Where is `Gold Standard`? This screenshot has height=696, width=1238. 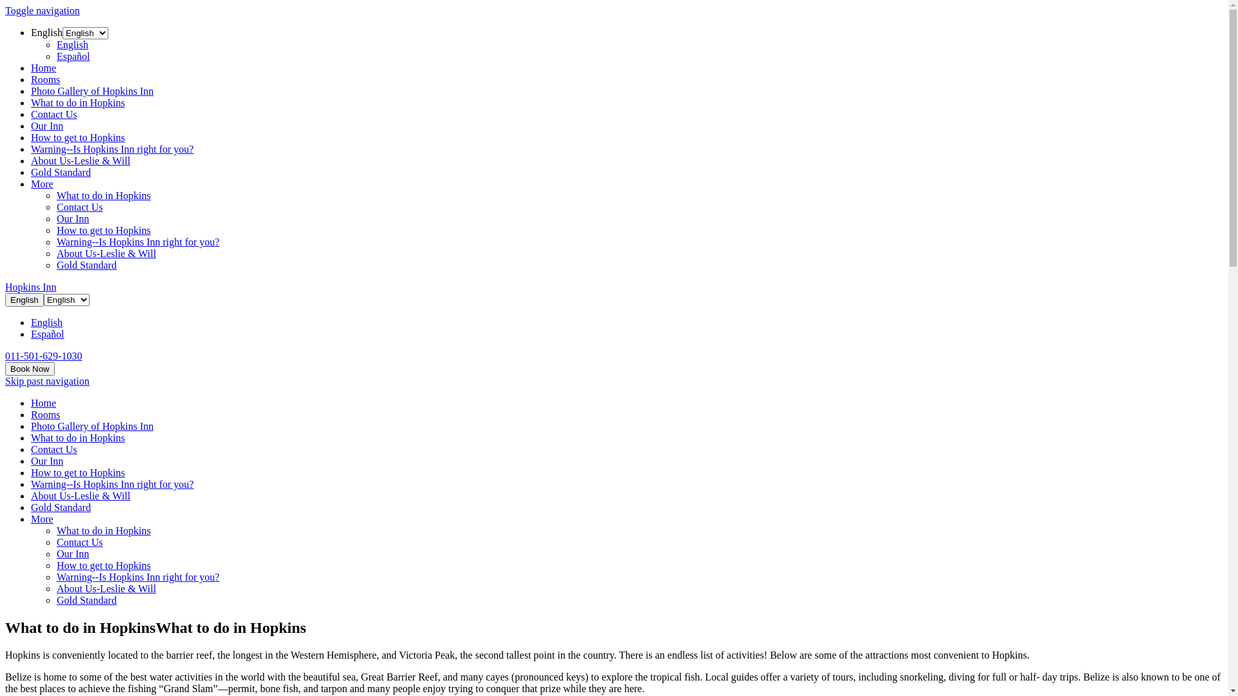 Gold Standard is located at coordinates (61, 508).